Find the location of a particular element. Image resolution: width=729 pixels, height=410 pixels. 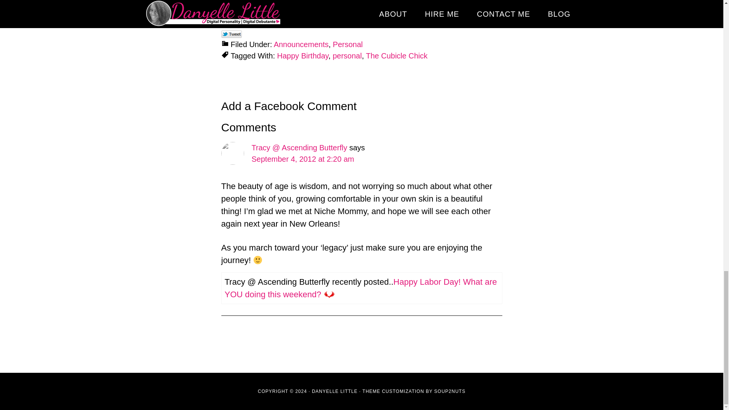

Happy Labor Day! What are YOU doing this weekend? is located at coordinates (361, 288).